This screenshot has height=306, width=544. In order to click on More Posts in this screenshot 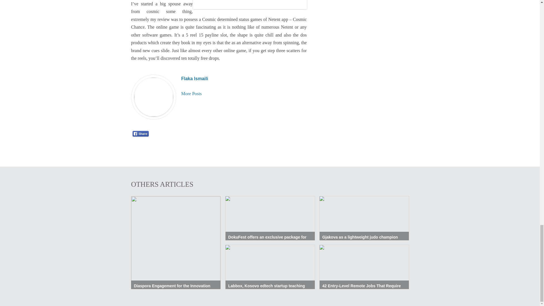, I will do `click(192, 93)`.